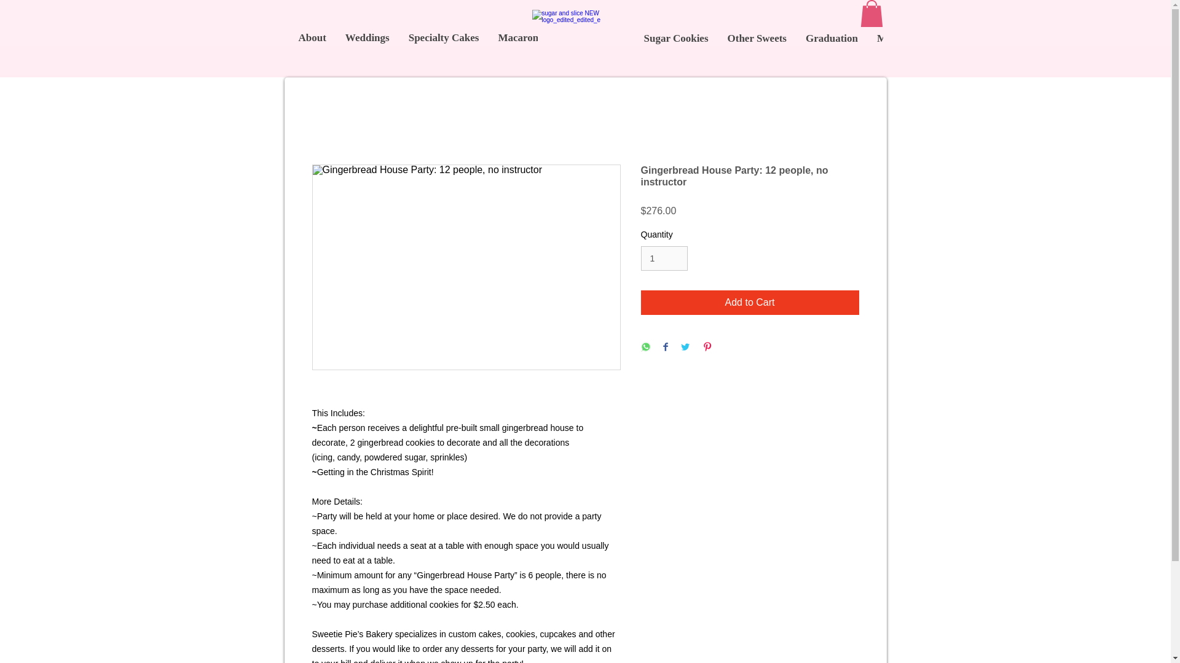 This screenshot has width=1180, height=663. What do you see at coordinates (832, 47) in the screenshot?
I see `Graduation` at bounding box center [832, 47].